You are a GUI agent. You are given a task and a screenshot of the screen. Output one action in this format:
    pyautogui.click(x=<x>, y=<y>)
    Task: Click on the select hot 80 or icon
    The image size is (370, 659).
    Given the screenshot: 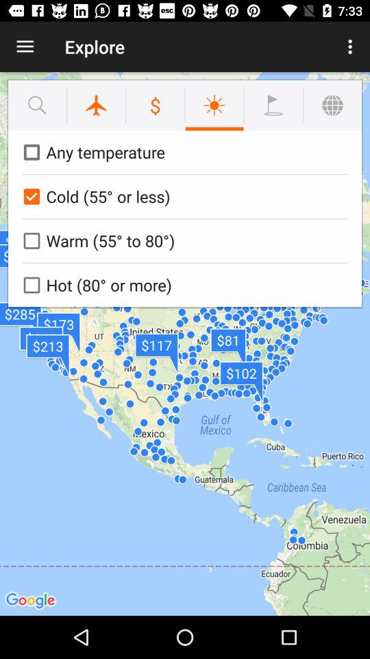 What is the action you would take?
    pyautogui.click(x=182, y=285)
    